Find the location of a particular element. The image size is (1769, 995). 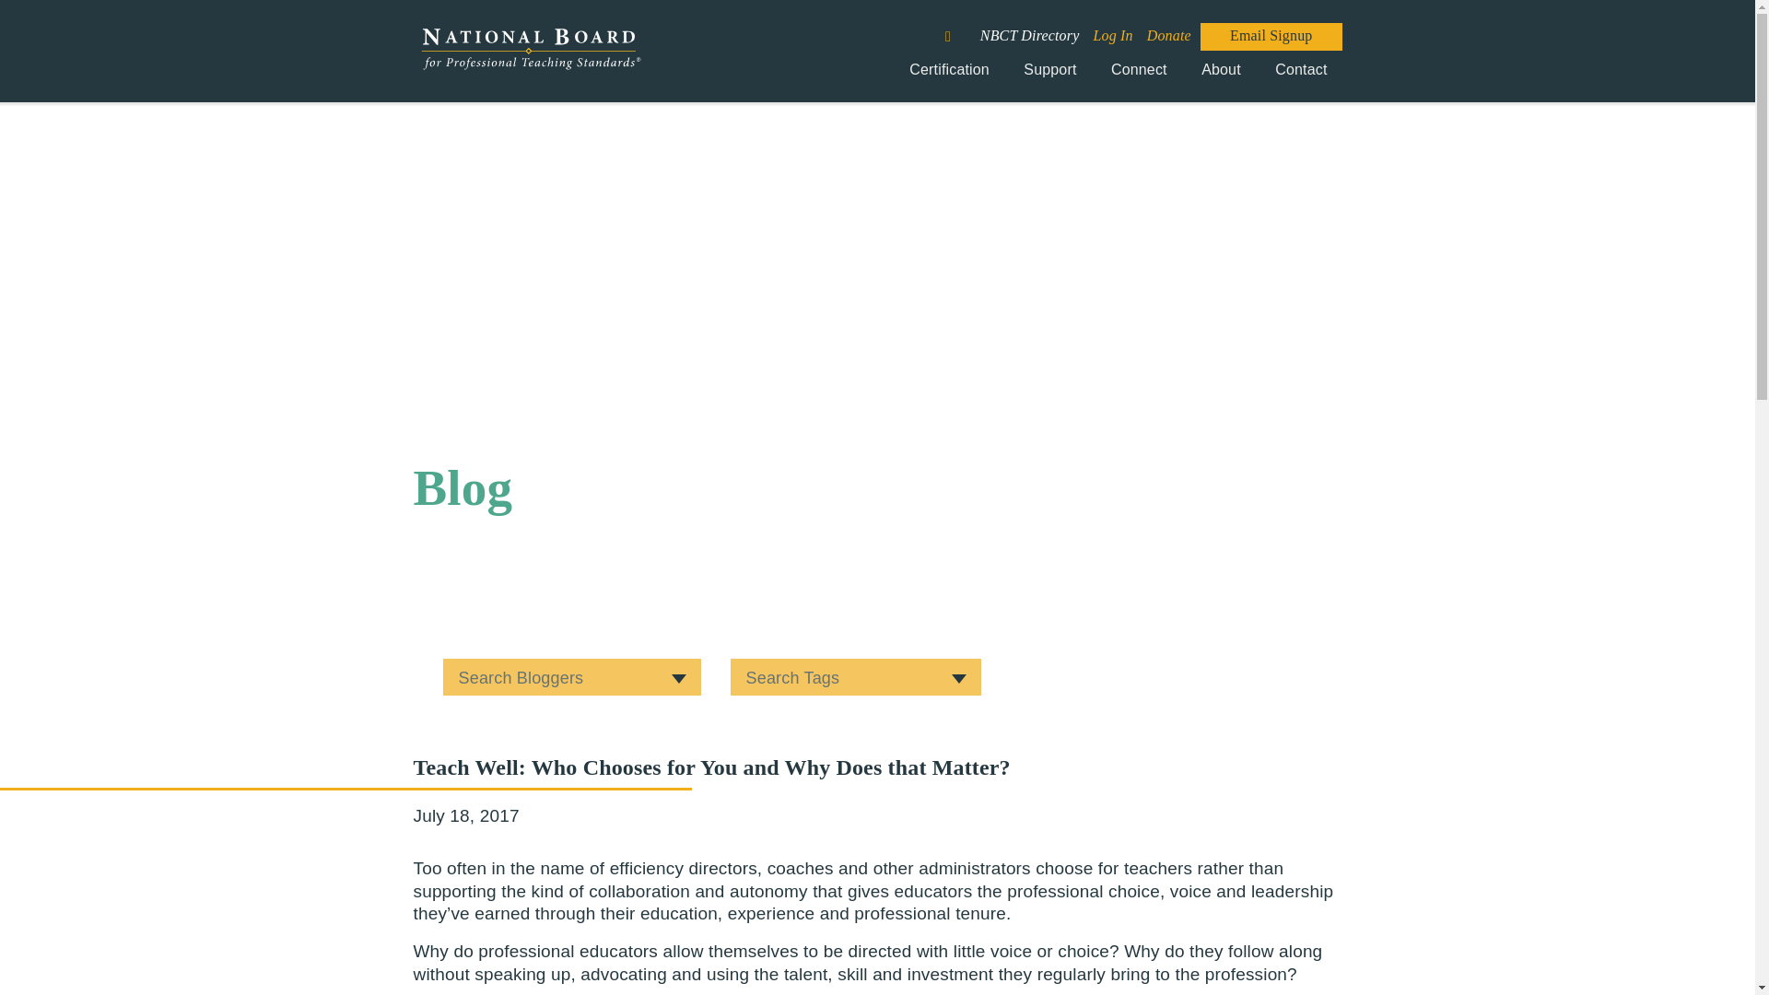

About is located at coordinates (1222, 76).